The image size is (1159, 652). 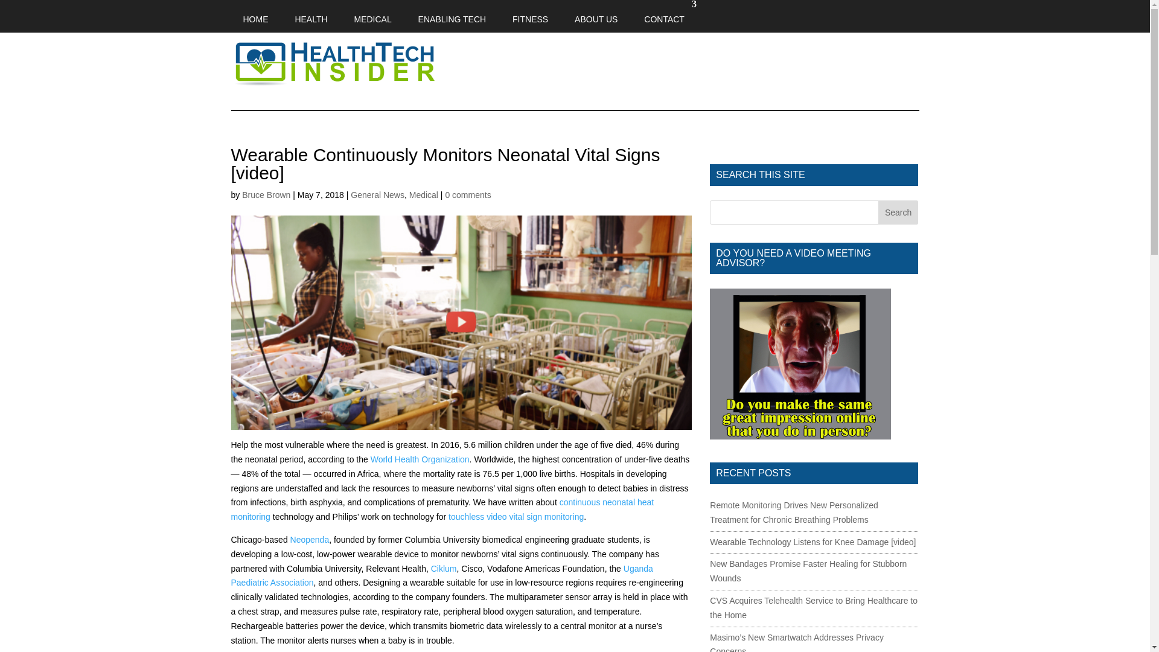 What do you see at coordinates (372, 16) in the screenshot?
I see `MEDICAL` at bounding box center [372, 16].